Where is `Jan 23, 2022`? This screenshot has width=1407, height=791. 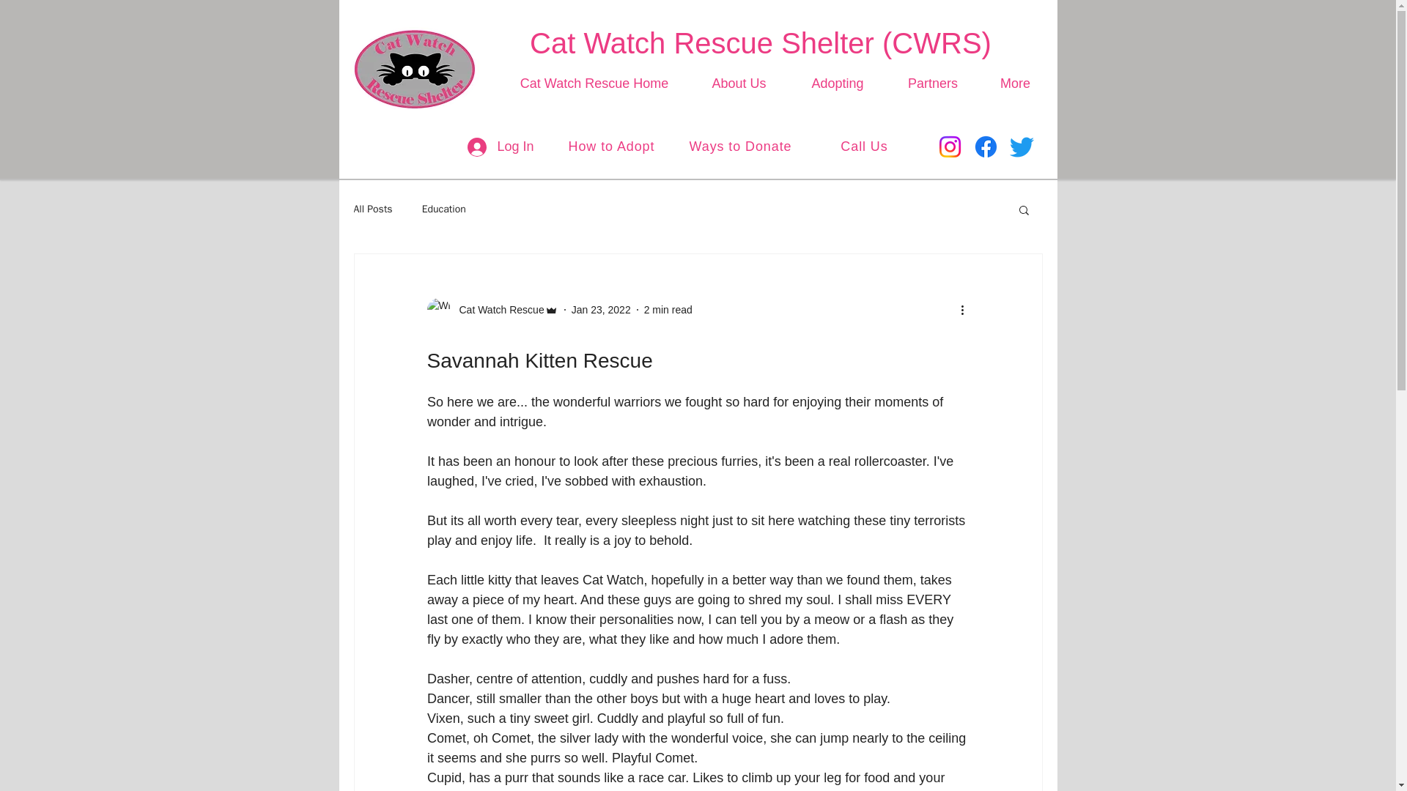 Jan 23, 2022 is located at coordinates (601, 308).